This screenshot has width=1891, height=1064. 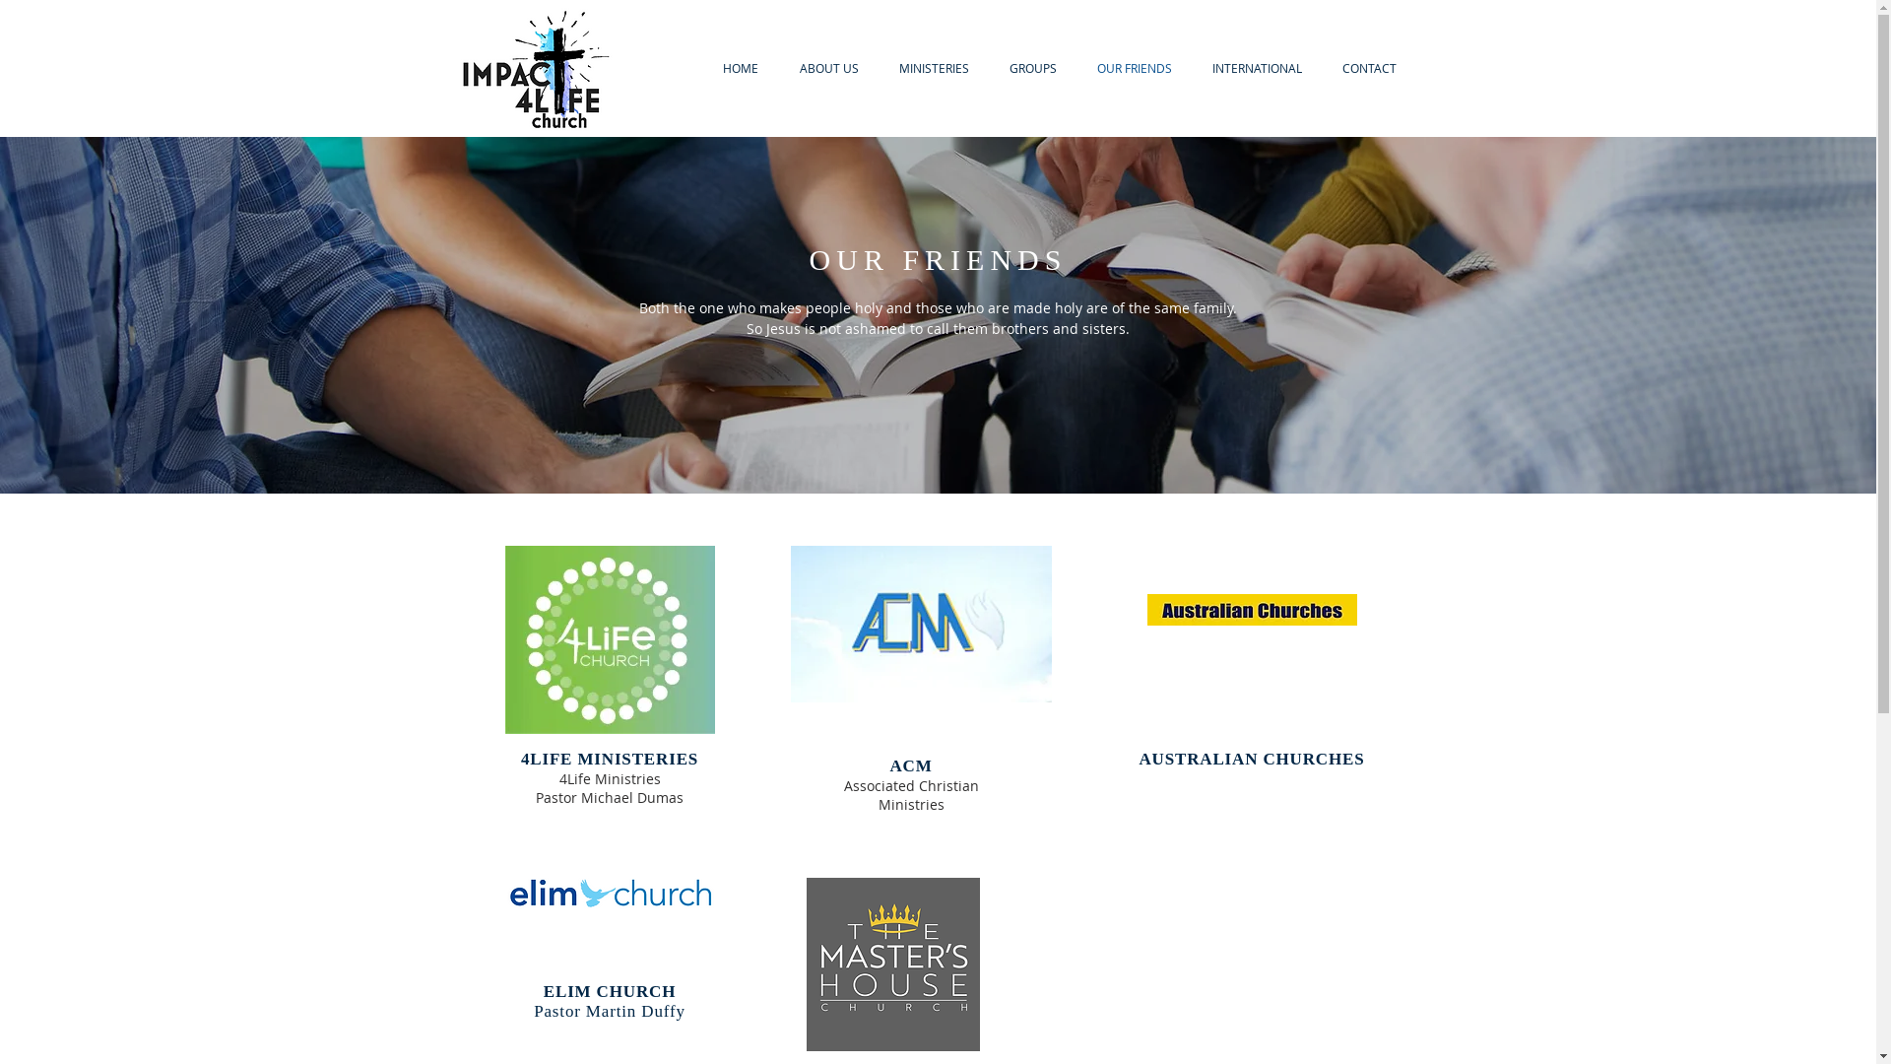 What do you see at coordinates (1257, 69) in the screenshot?
I see `INTERNATIONAL` at bounding box center [1257, 69].